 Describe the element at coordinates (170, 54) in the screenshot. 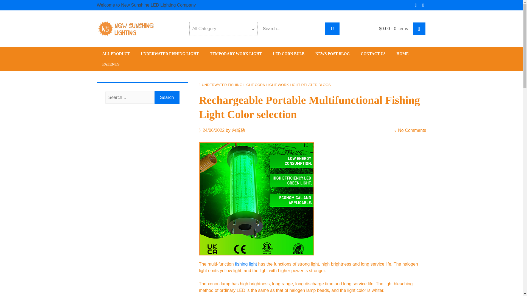

I see `UNDERWATER FISHING LIGHT` at that location.